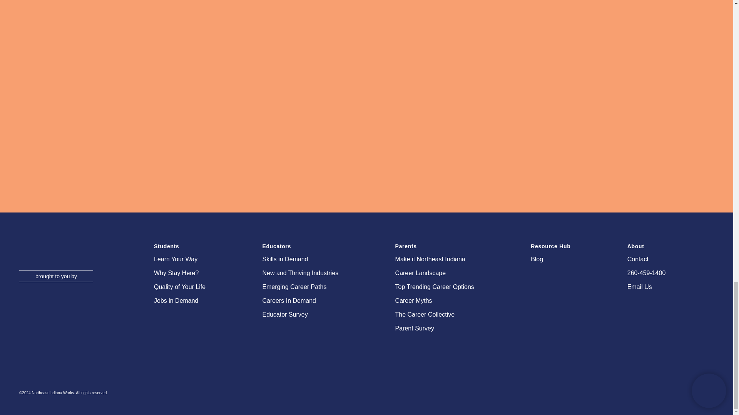  What do you see at coordinates (449, 259) in the screenshot?
I see `Make it Northeast Indiana` at bounding box center [449, 259].